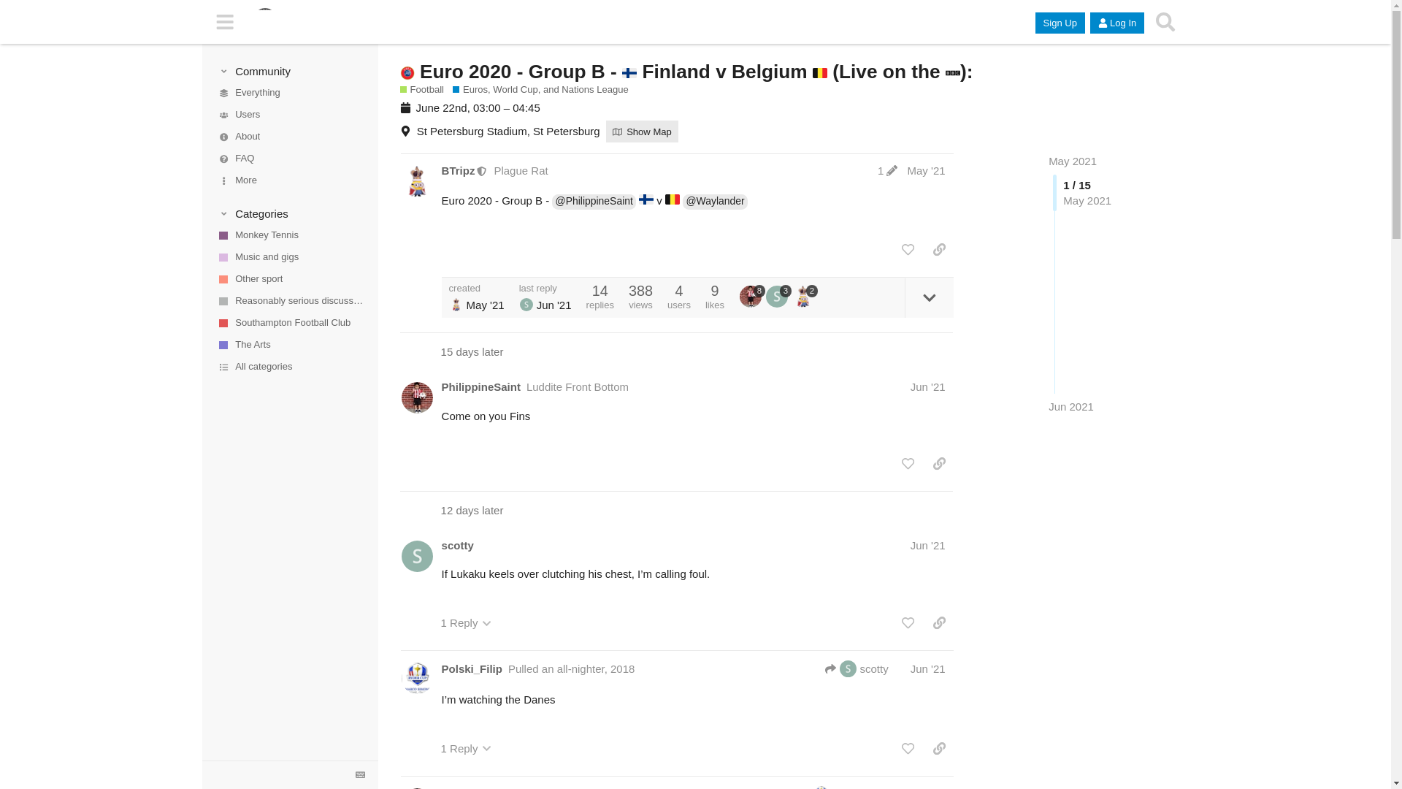 The width and height of the screenshot is (1402, 789). Describe the element at coordinates (289, 323) in the screenshot. I see `Main category for all things saints.` at that location.